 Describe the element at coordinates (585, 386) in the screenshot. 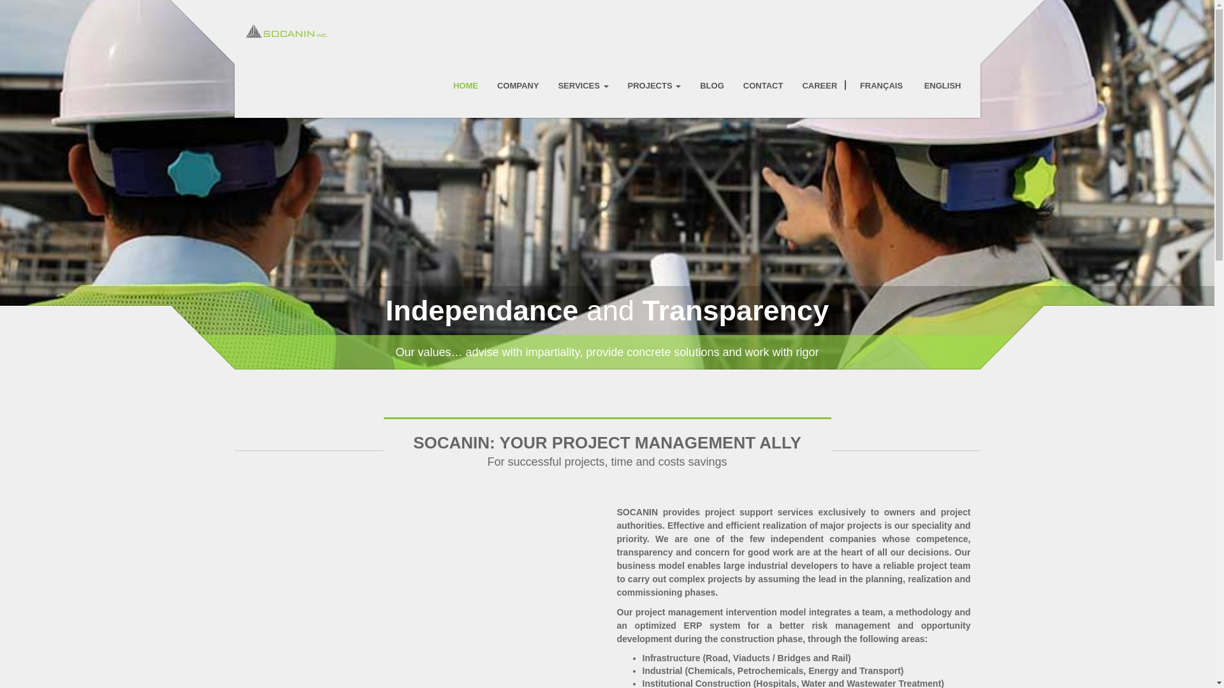

I see `1` at that location.